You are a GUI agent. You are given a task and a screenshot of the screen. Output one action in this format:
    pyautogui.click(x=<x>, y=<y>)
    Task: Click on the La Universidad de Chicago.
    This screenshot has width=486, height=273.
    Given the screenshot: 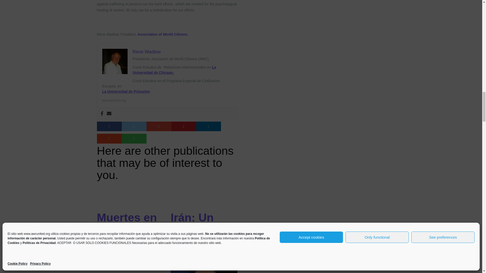 What is the action you would take?
    pyautogui.click(x=174, y=70)
    